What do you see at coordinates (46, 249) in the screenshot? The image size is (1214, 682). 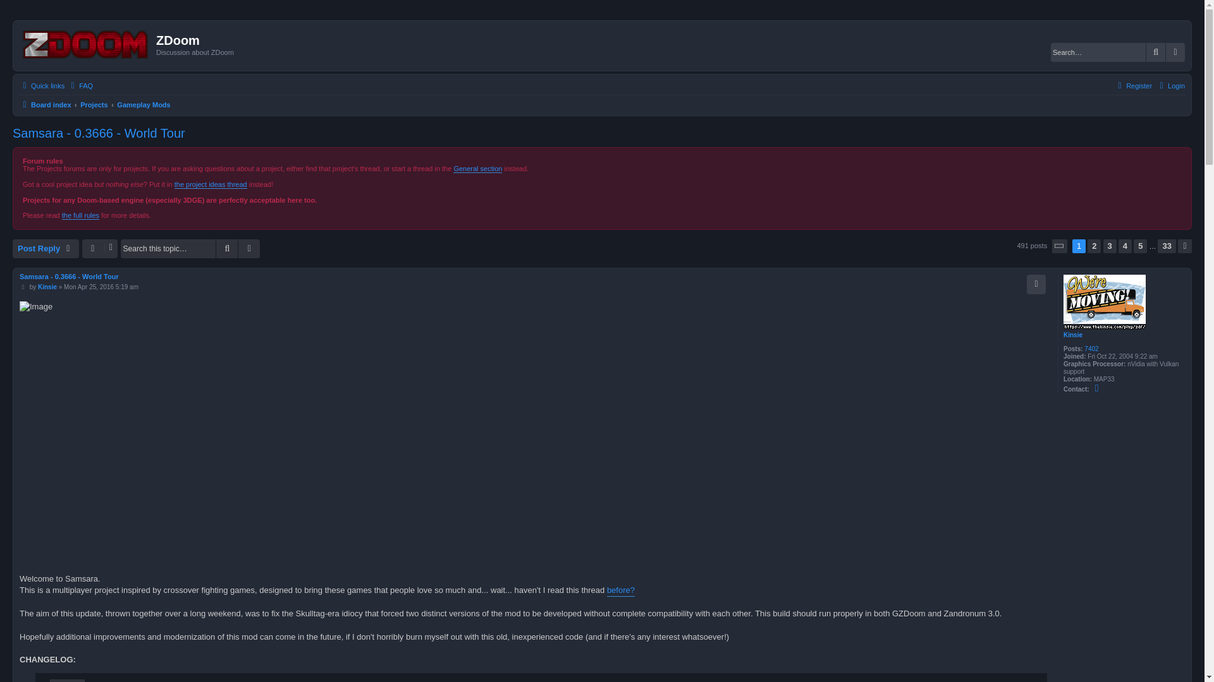 I see `Post a reply` at bounding box center [46, 249].